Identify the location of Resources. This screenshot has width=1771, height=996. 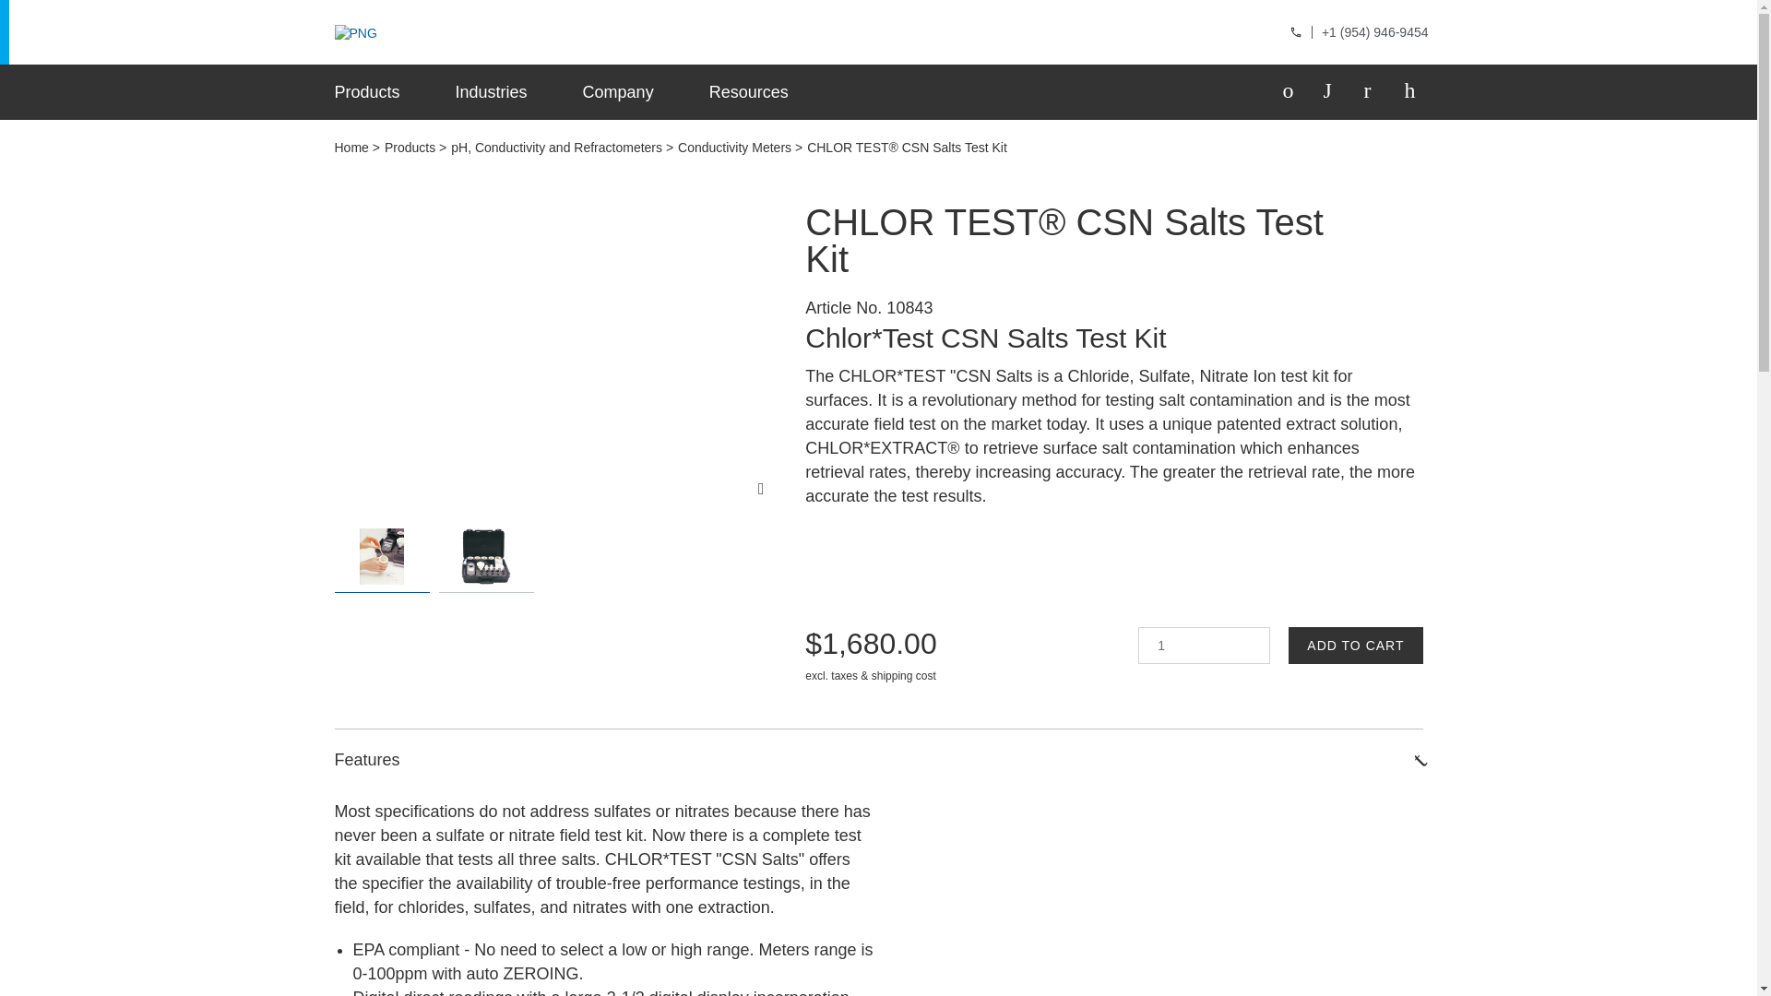
(749, 92).